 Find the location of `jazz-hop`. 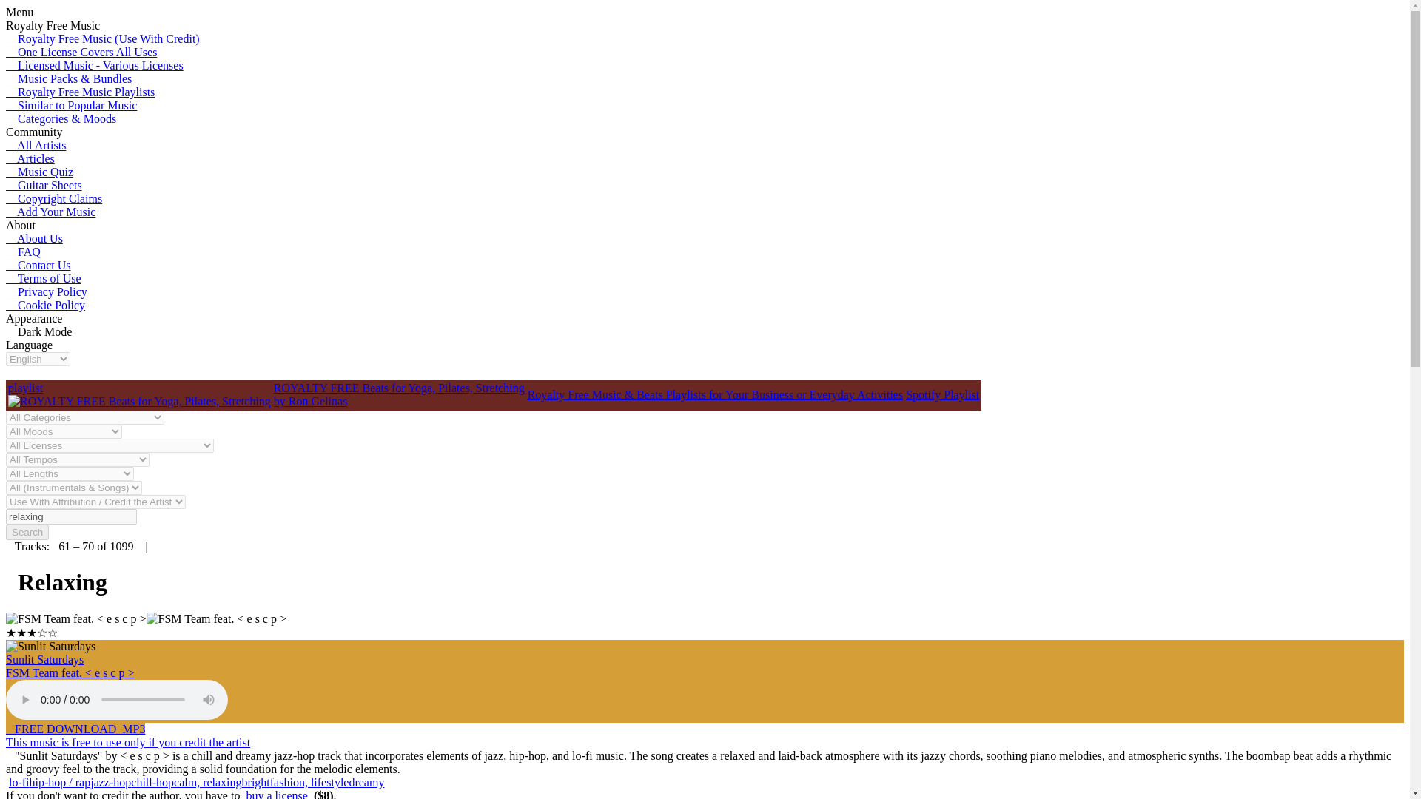

jazz-hop is located at coordinates (110, 781).